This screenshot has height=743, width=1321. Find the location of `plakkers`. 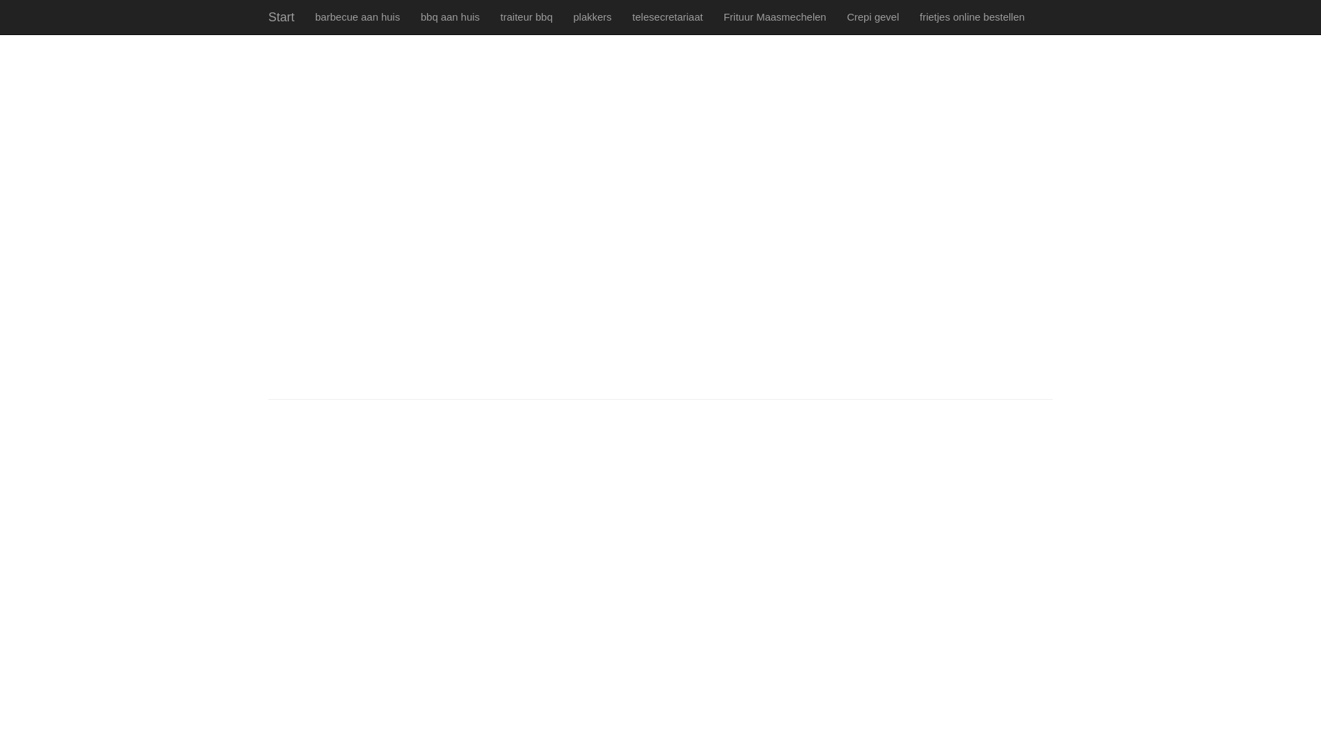

plakkers is located at coordinates (592, 17).